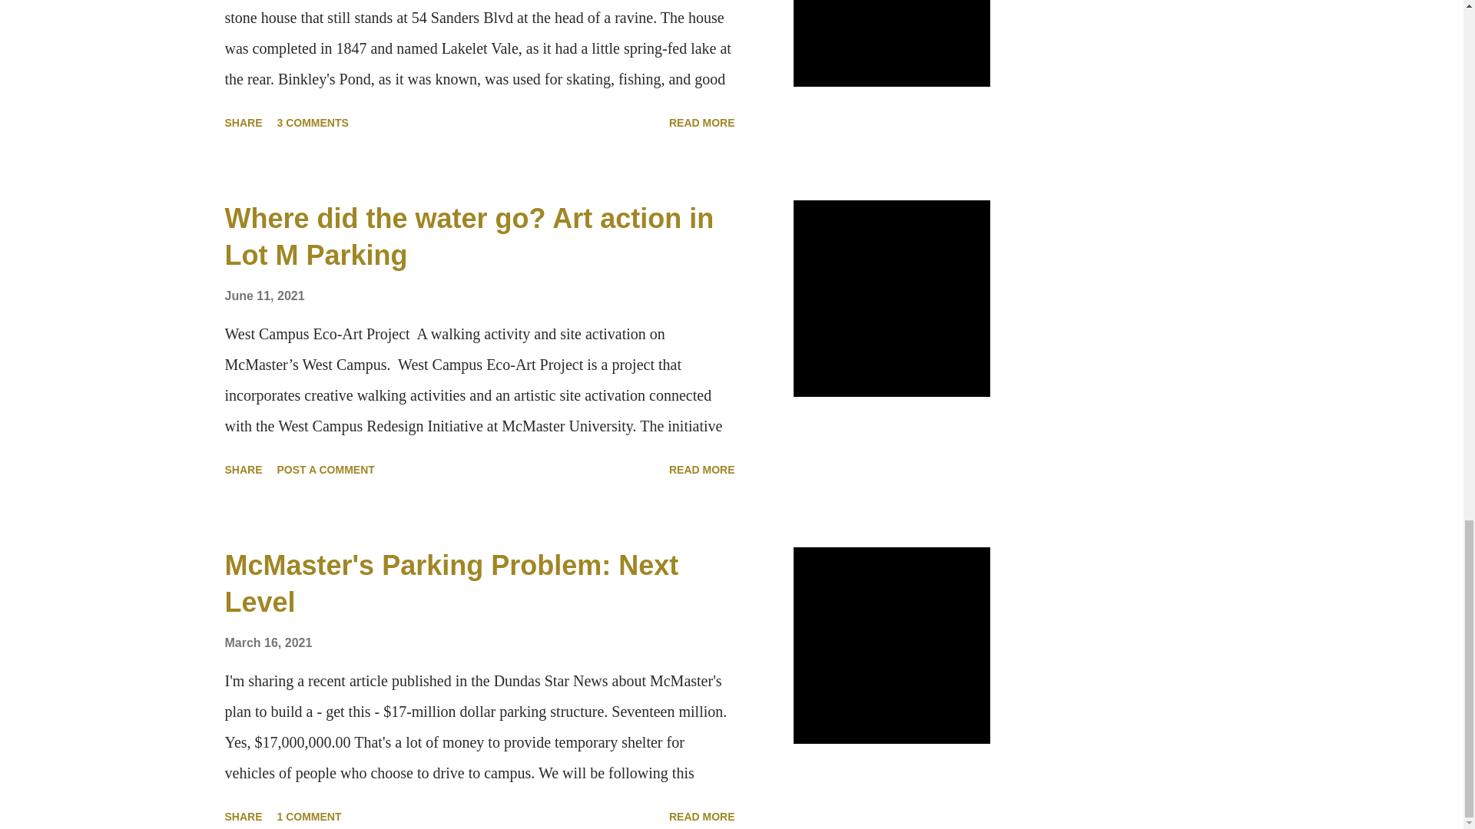 The width and height of the screenshot is (1475, 829). Describe the element at coordinates (264, 296) in the screenshot. I see `June 11, 2021` at that location.